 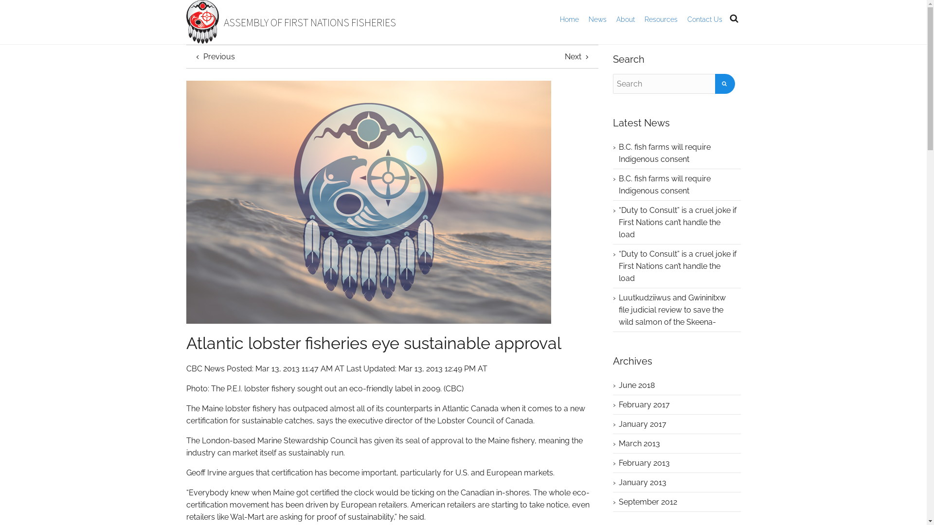 What do you see at coordinates (704, 19) in the screenshot?
I see `Contact Us` at bounding box center [704, 19].